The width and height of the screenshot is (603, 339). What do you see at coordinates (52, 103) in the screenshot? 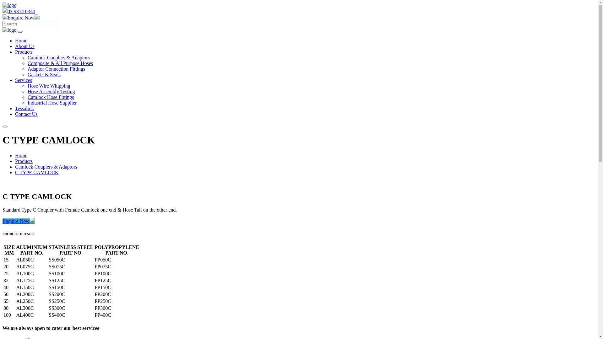
I see `Industrial Hose Supplier` at bounding box center [52, 103].